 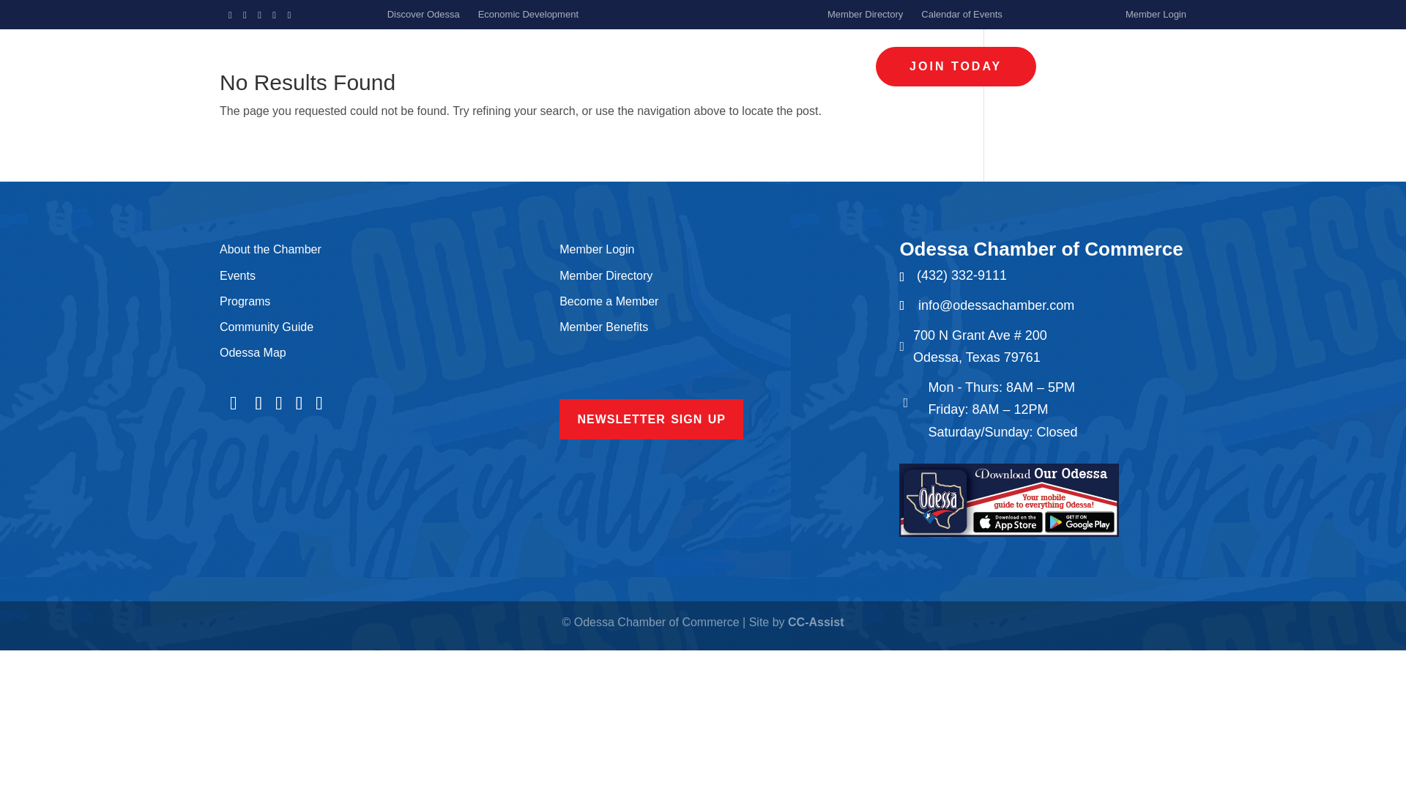 I want to click on MEMBERS, so click(x=622, y=67).